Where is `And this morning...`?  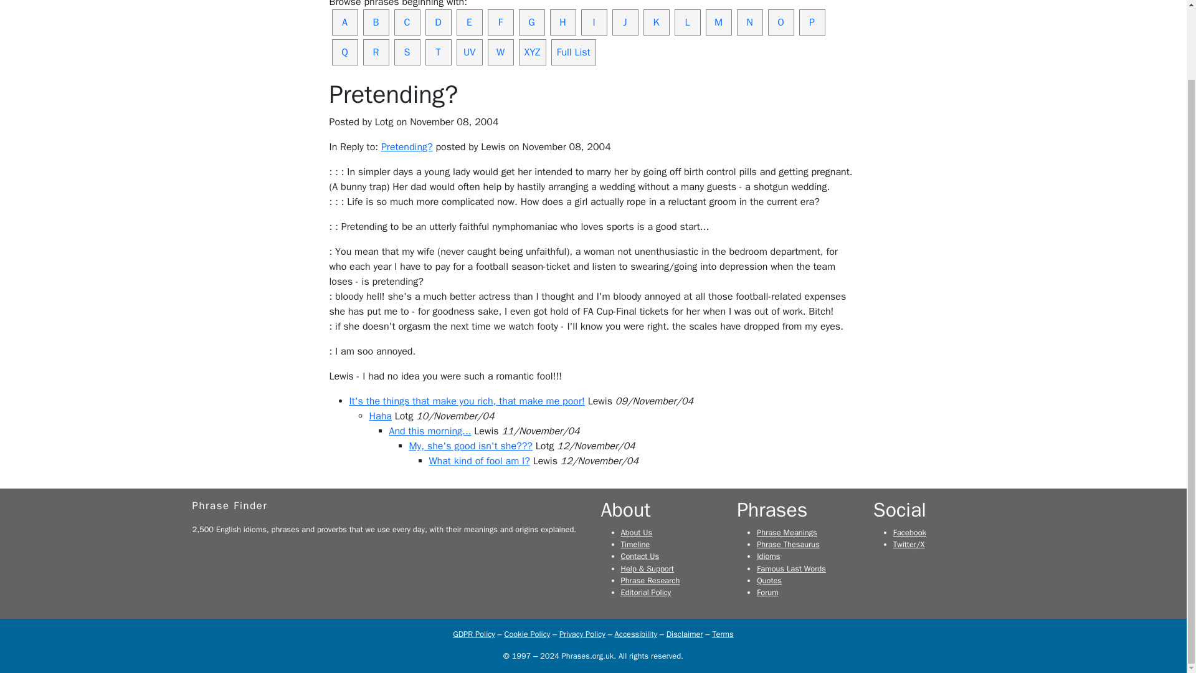 And this morning... is located at coordinates (430, 431).